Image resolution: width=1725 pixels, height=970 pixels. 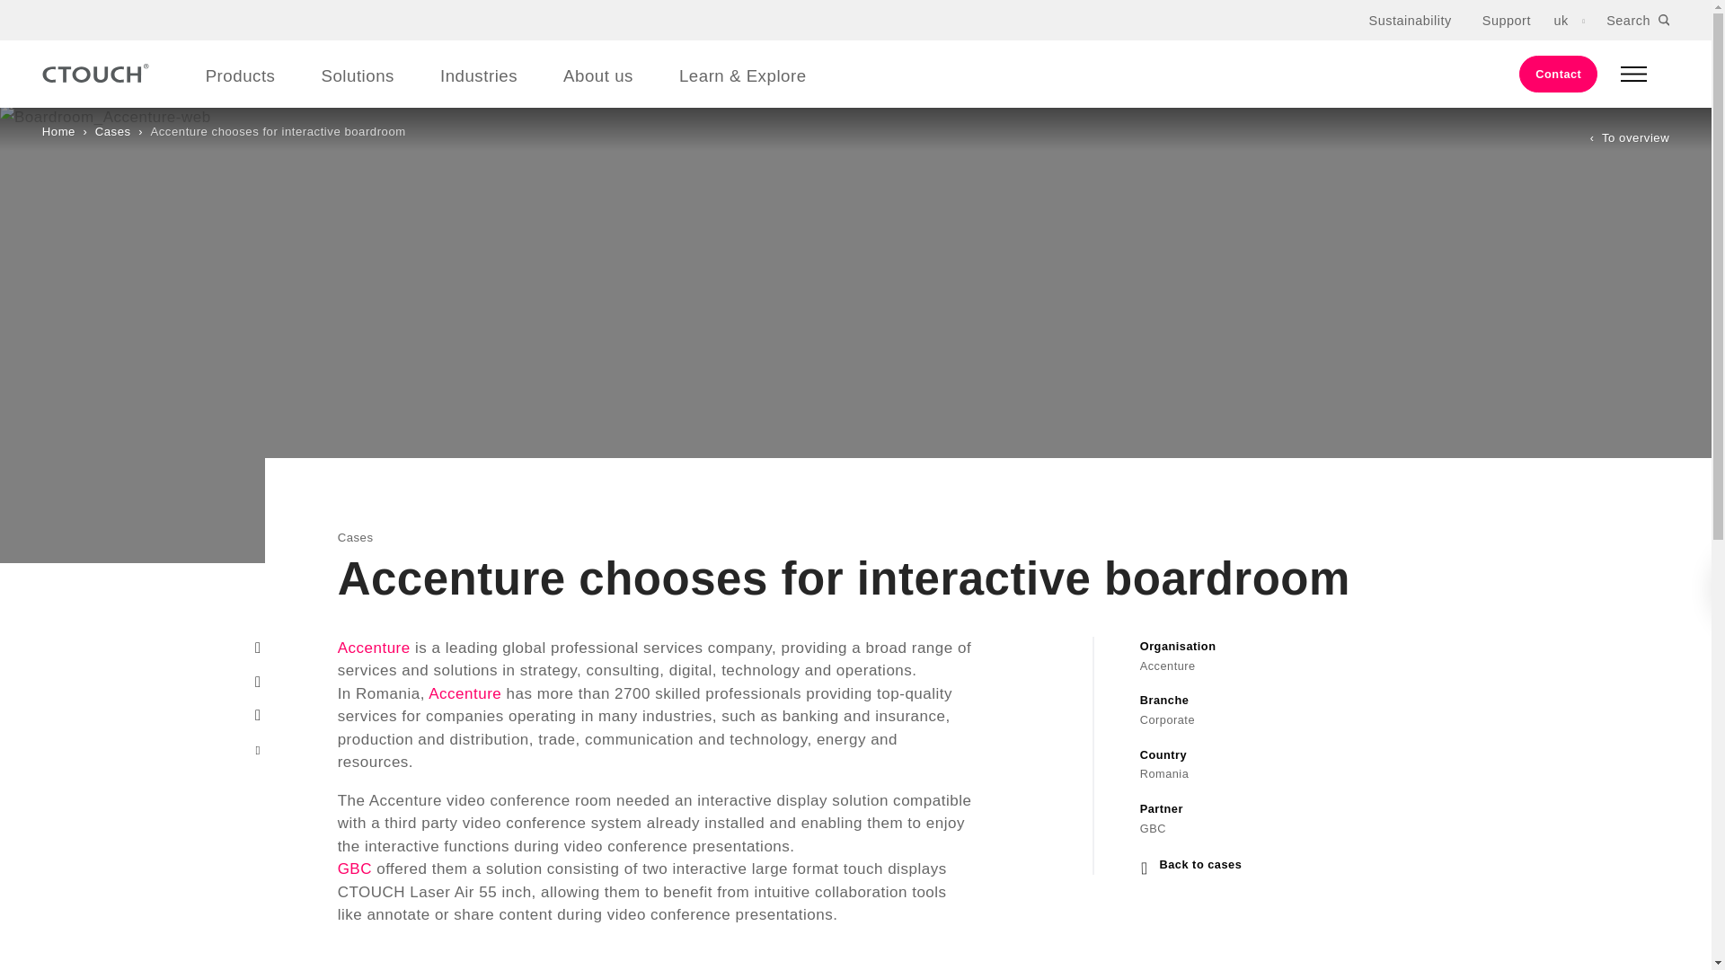 What do you see at coordinates (1411, 20) in the screenshot?
I see `Sustainability` at bounding box center [1411, 20].